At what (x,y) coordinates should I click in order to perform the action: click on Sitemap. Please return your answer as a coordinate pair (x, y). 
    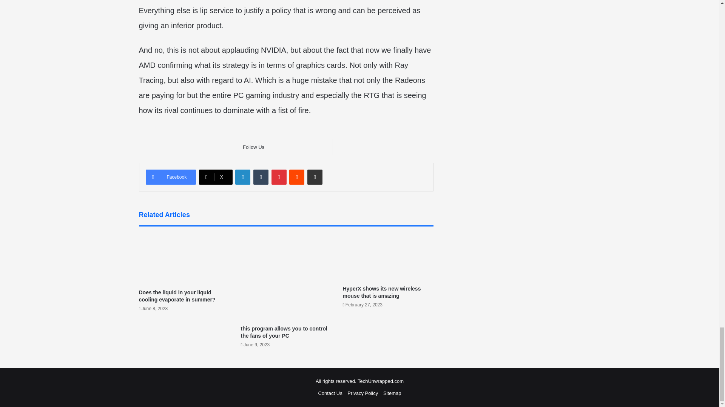
    Looking at the image, I should click on (392, 393).